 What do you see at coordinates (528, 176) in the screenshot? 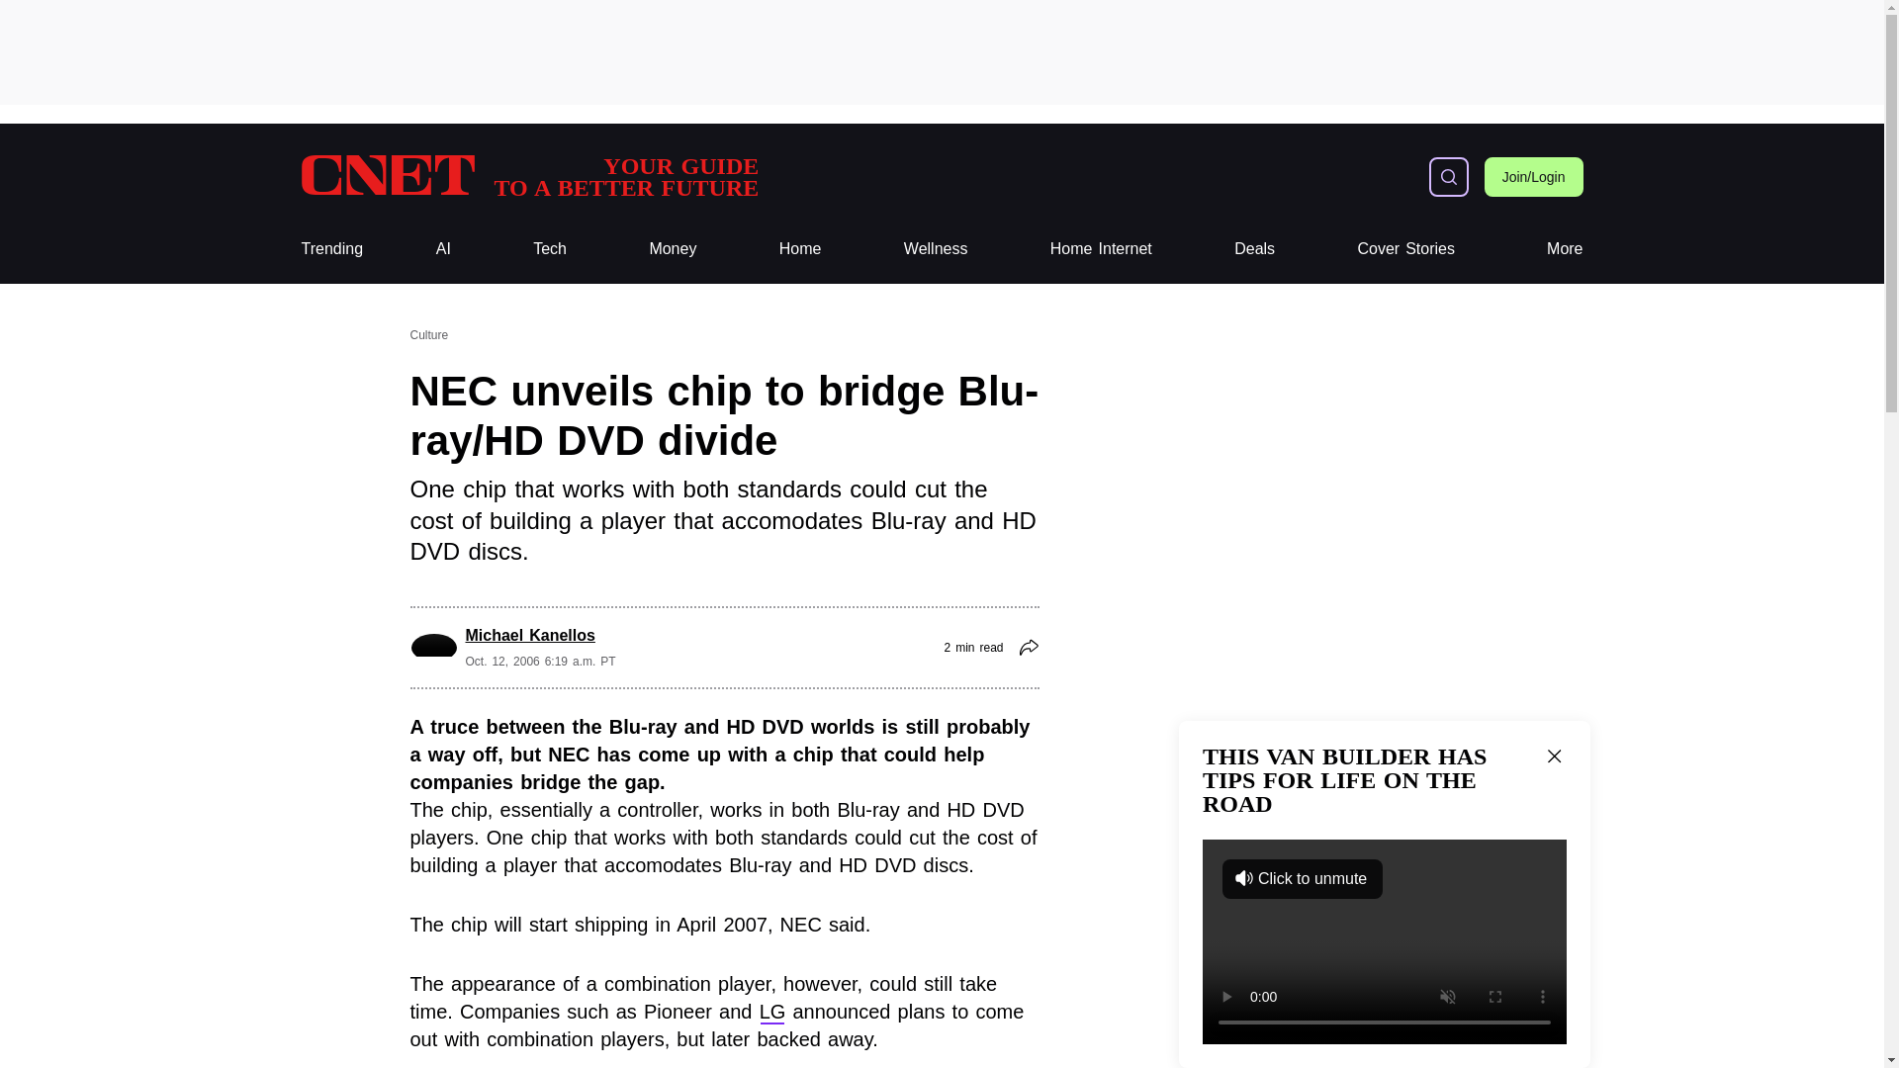
I see `3rd party ad content` at bounding box center [528, 176].